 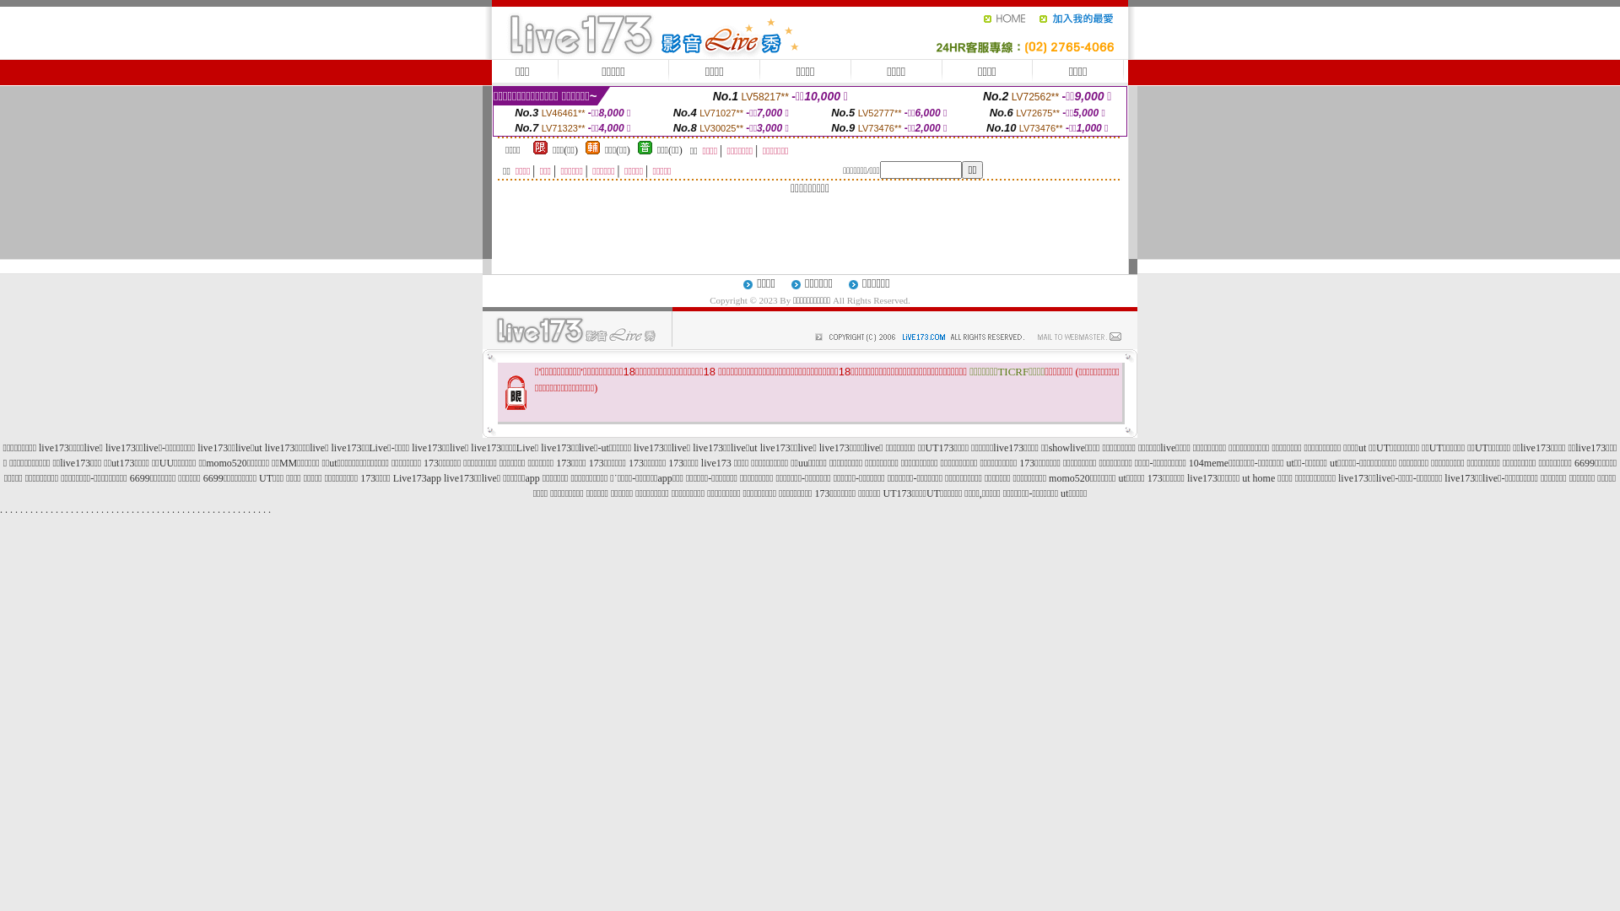 What do you see at coordinates (73, 509) in the screenshot?
I see `.` at bounding box center [73, 509].